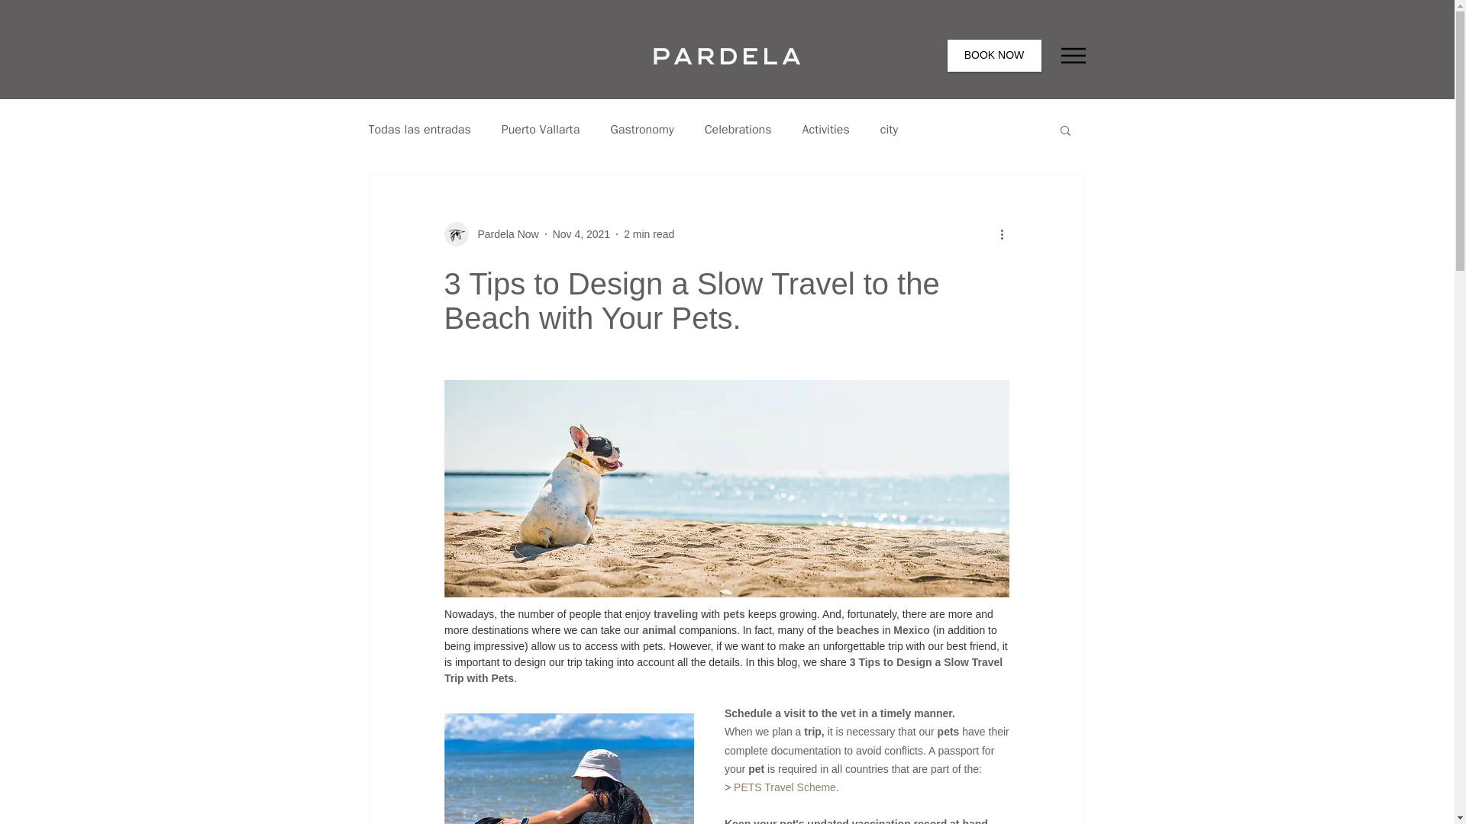  I want to click on PETS Travel Scheme, so click(785, 787).